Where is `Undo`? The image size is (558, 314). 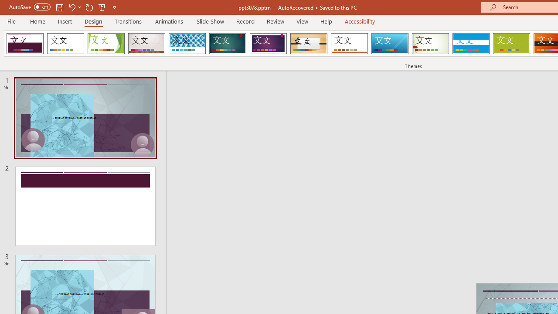
Undo is located at coordinates (71, 7).